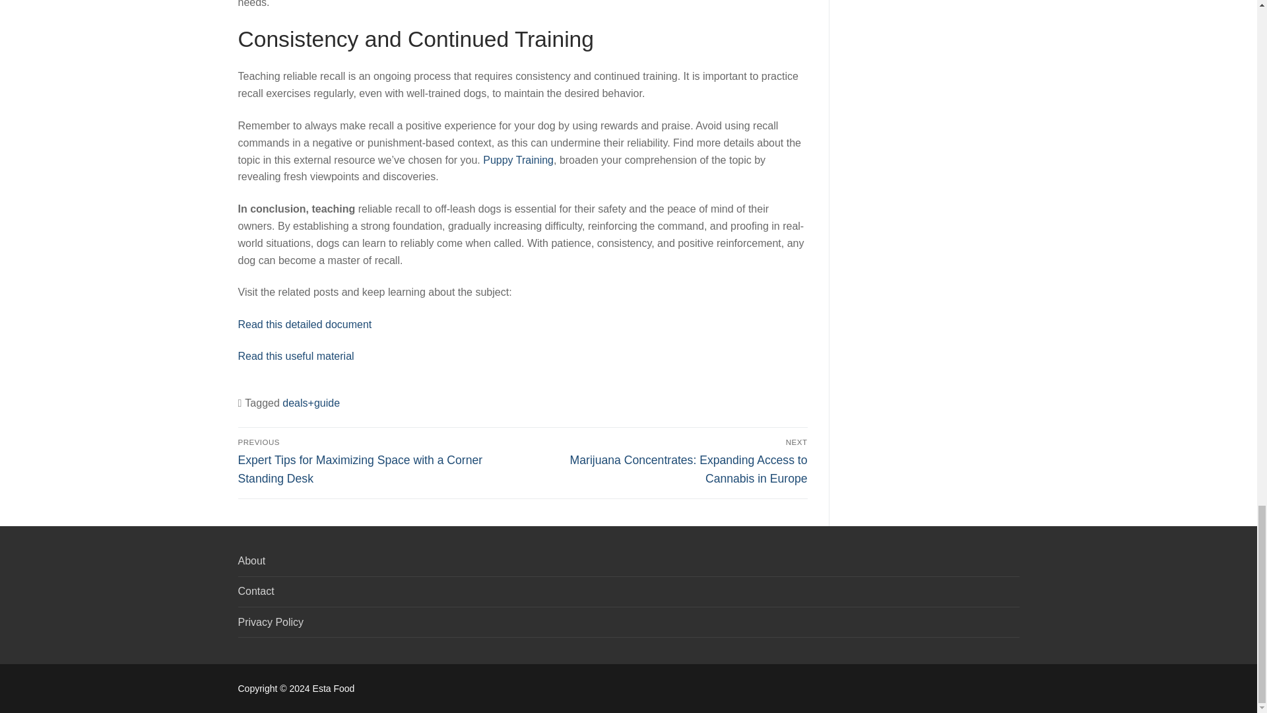 The width and height of the screenshot is (1267, 713). What do you see at coordinates (304, 324) in the screenshot?
I see `Read this detailed document` at bounding box center [304, 324].